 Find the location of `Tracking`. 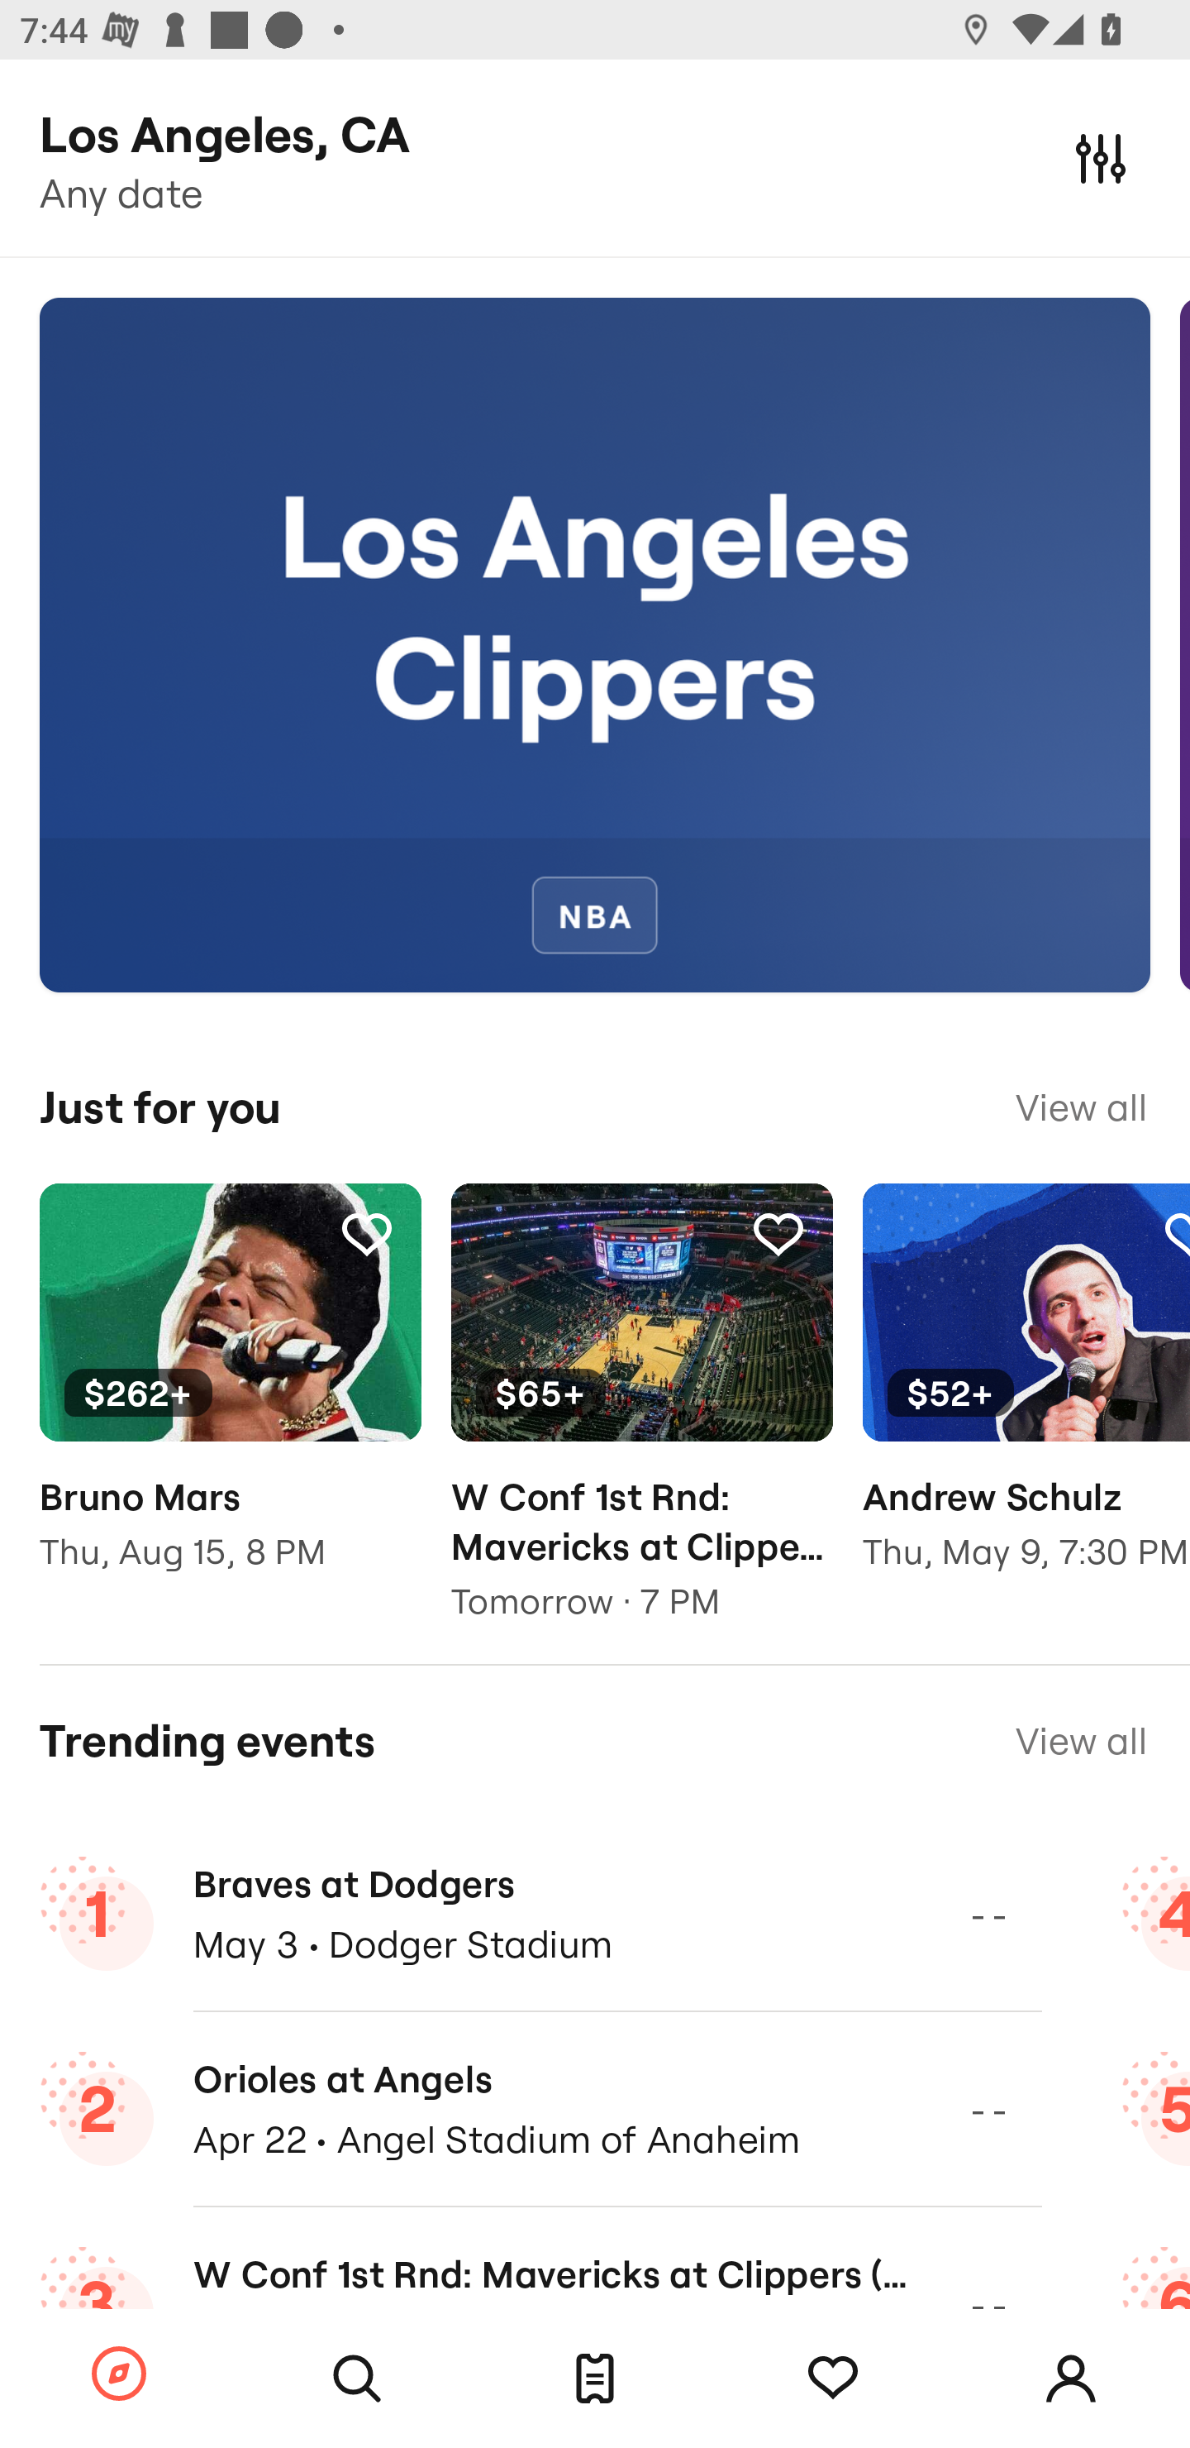

Tracking is located at coordinates (833, 2379).